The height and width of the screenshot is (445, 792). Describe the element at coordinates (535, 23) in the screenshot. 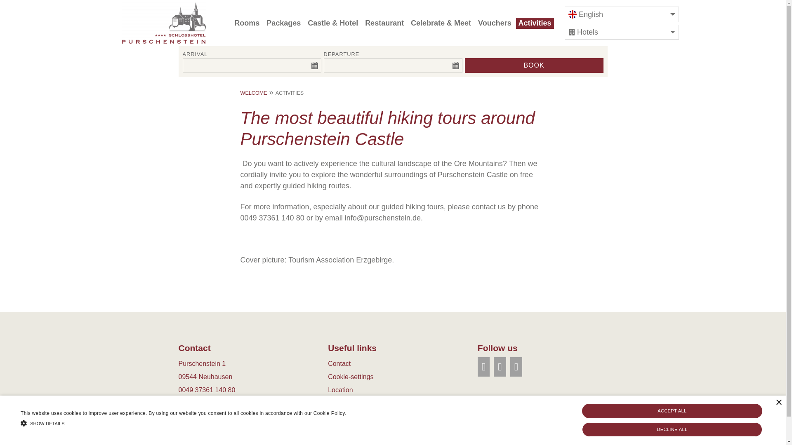

I see `Activities` at that location.